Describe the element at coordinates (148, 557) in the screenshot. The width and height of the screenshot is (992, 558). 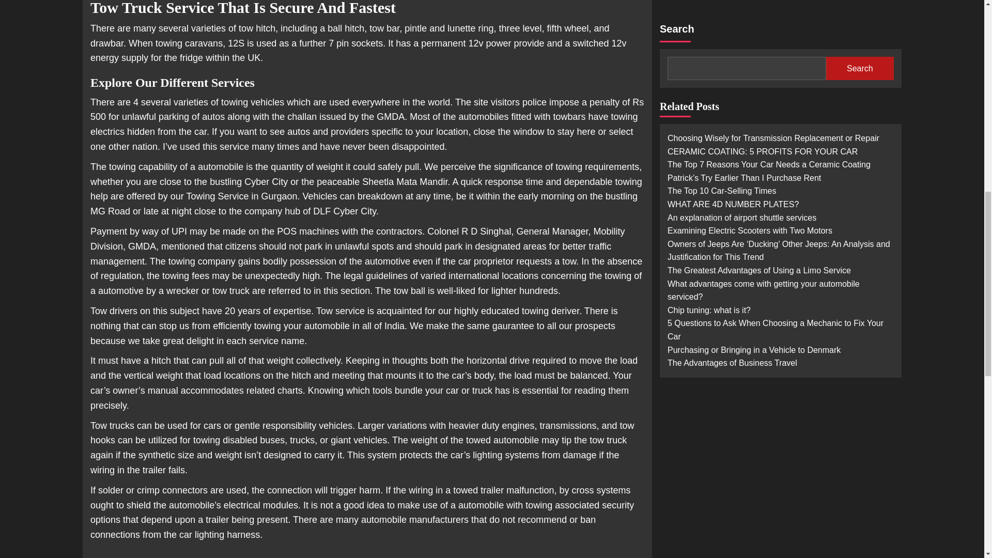
I see `means` at that location.